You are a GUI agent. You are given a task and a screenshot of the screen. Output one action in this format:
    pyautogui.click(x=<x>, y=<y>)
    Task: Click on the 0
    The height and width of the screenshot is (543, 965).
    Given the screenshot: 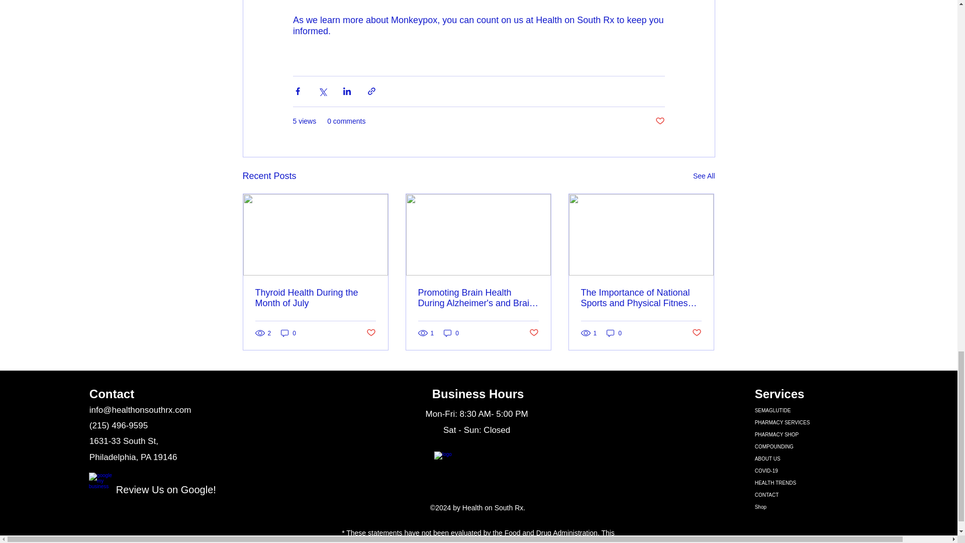 What is the action you would take?
    pyautogui.click(x=451, y=333)
    